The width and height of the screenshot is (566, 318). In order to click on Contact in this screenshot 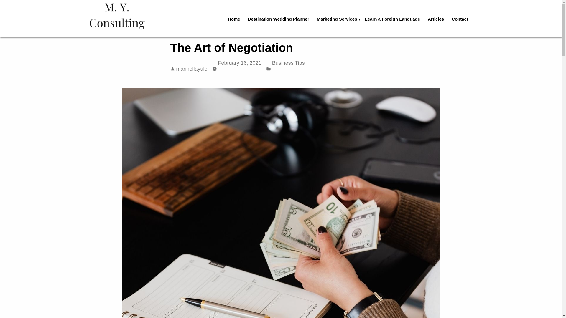, I will do `click(460, 19)`.